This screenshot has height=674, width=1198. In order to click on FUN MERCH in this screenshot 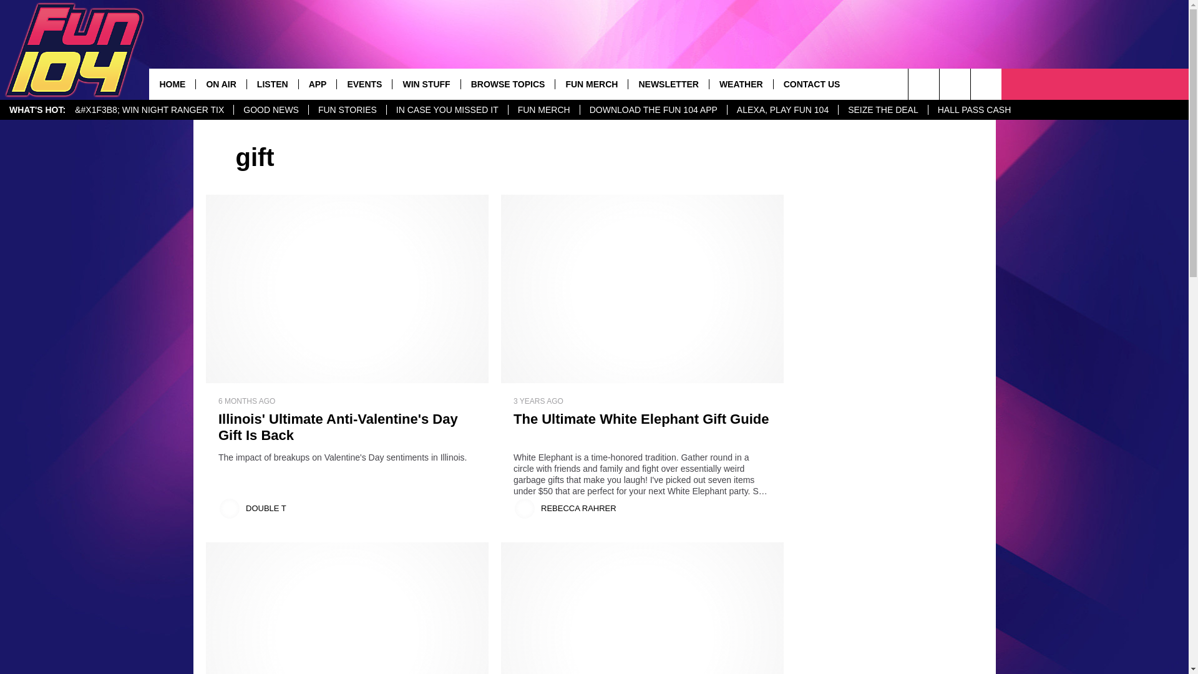, I will do `click(544, 110)`.